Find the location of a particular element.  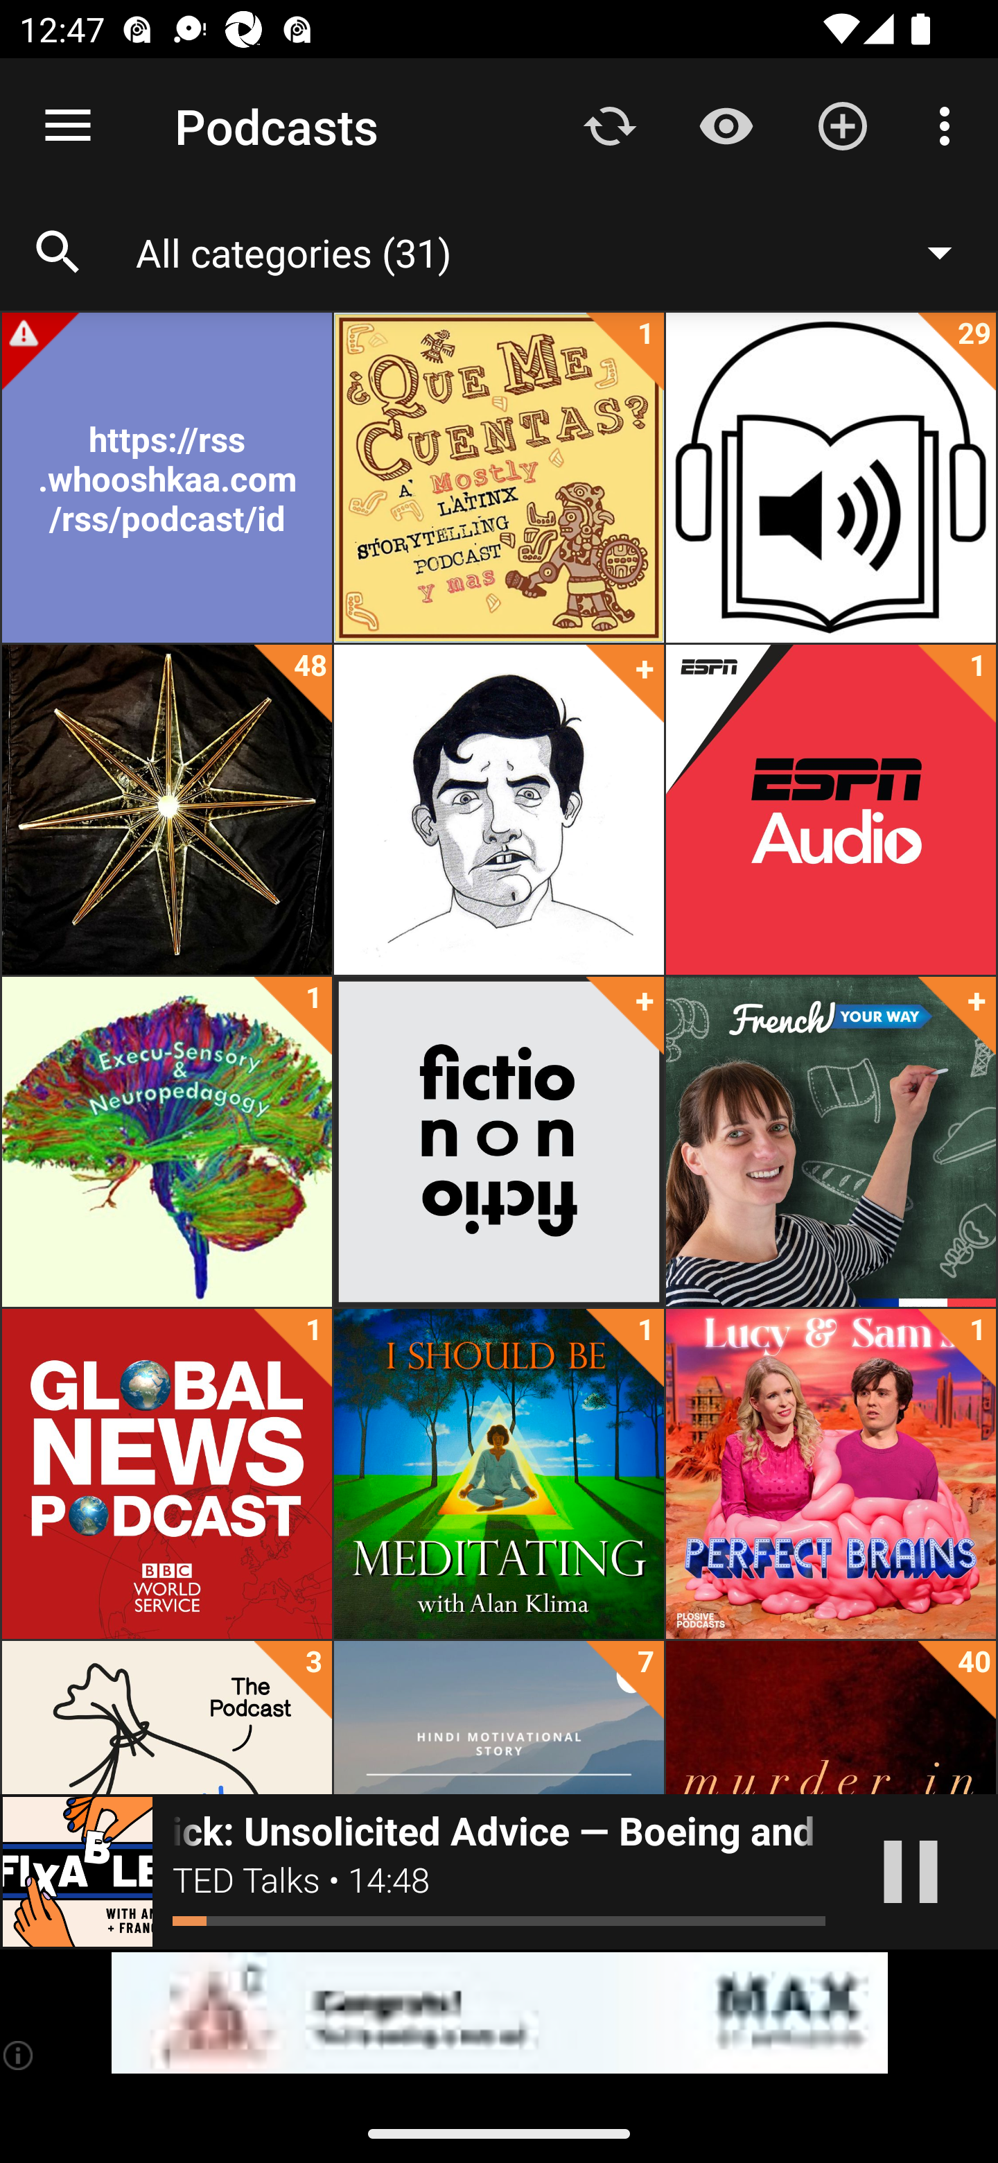

Show / Hide played content is located at coordinates (726, 125).